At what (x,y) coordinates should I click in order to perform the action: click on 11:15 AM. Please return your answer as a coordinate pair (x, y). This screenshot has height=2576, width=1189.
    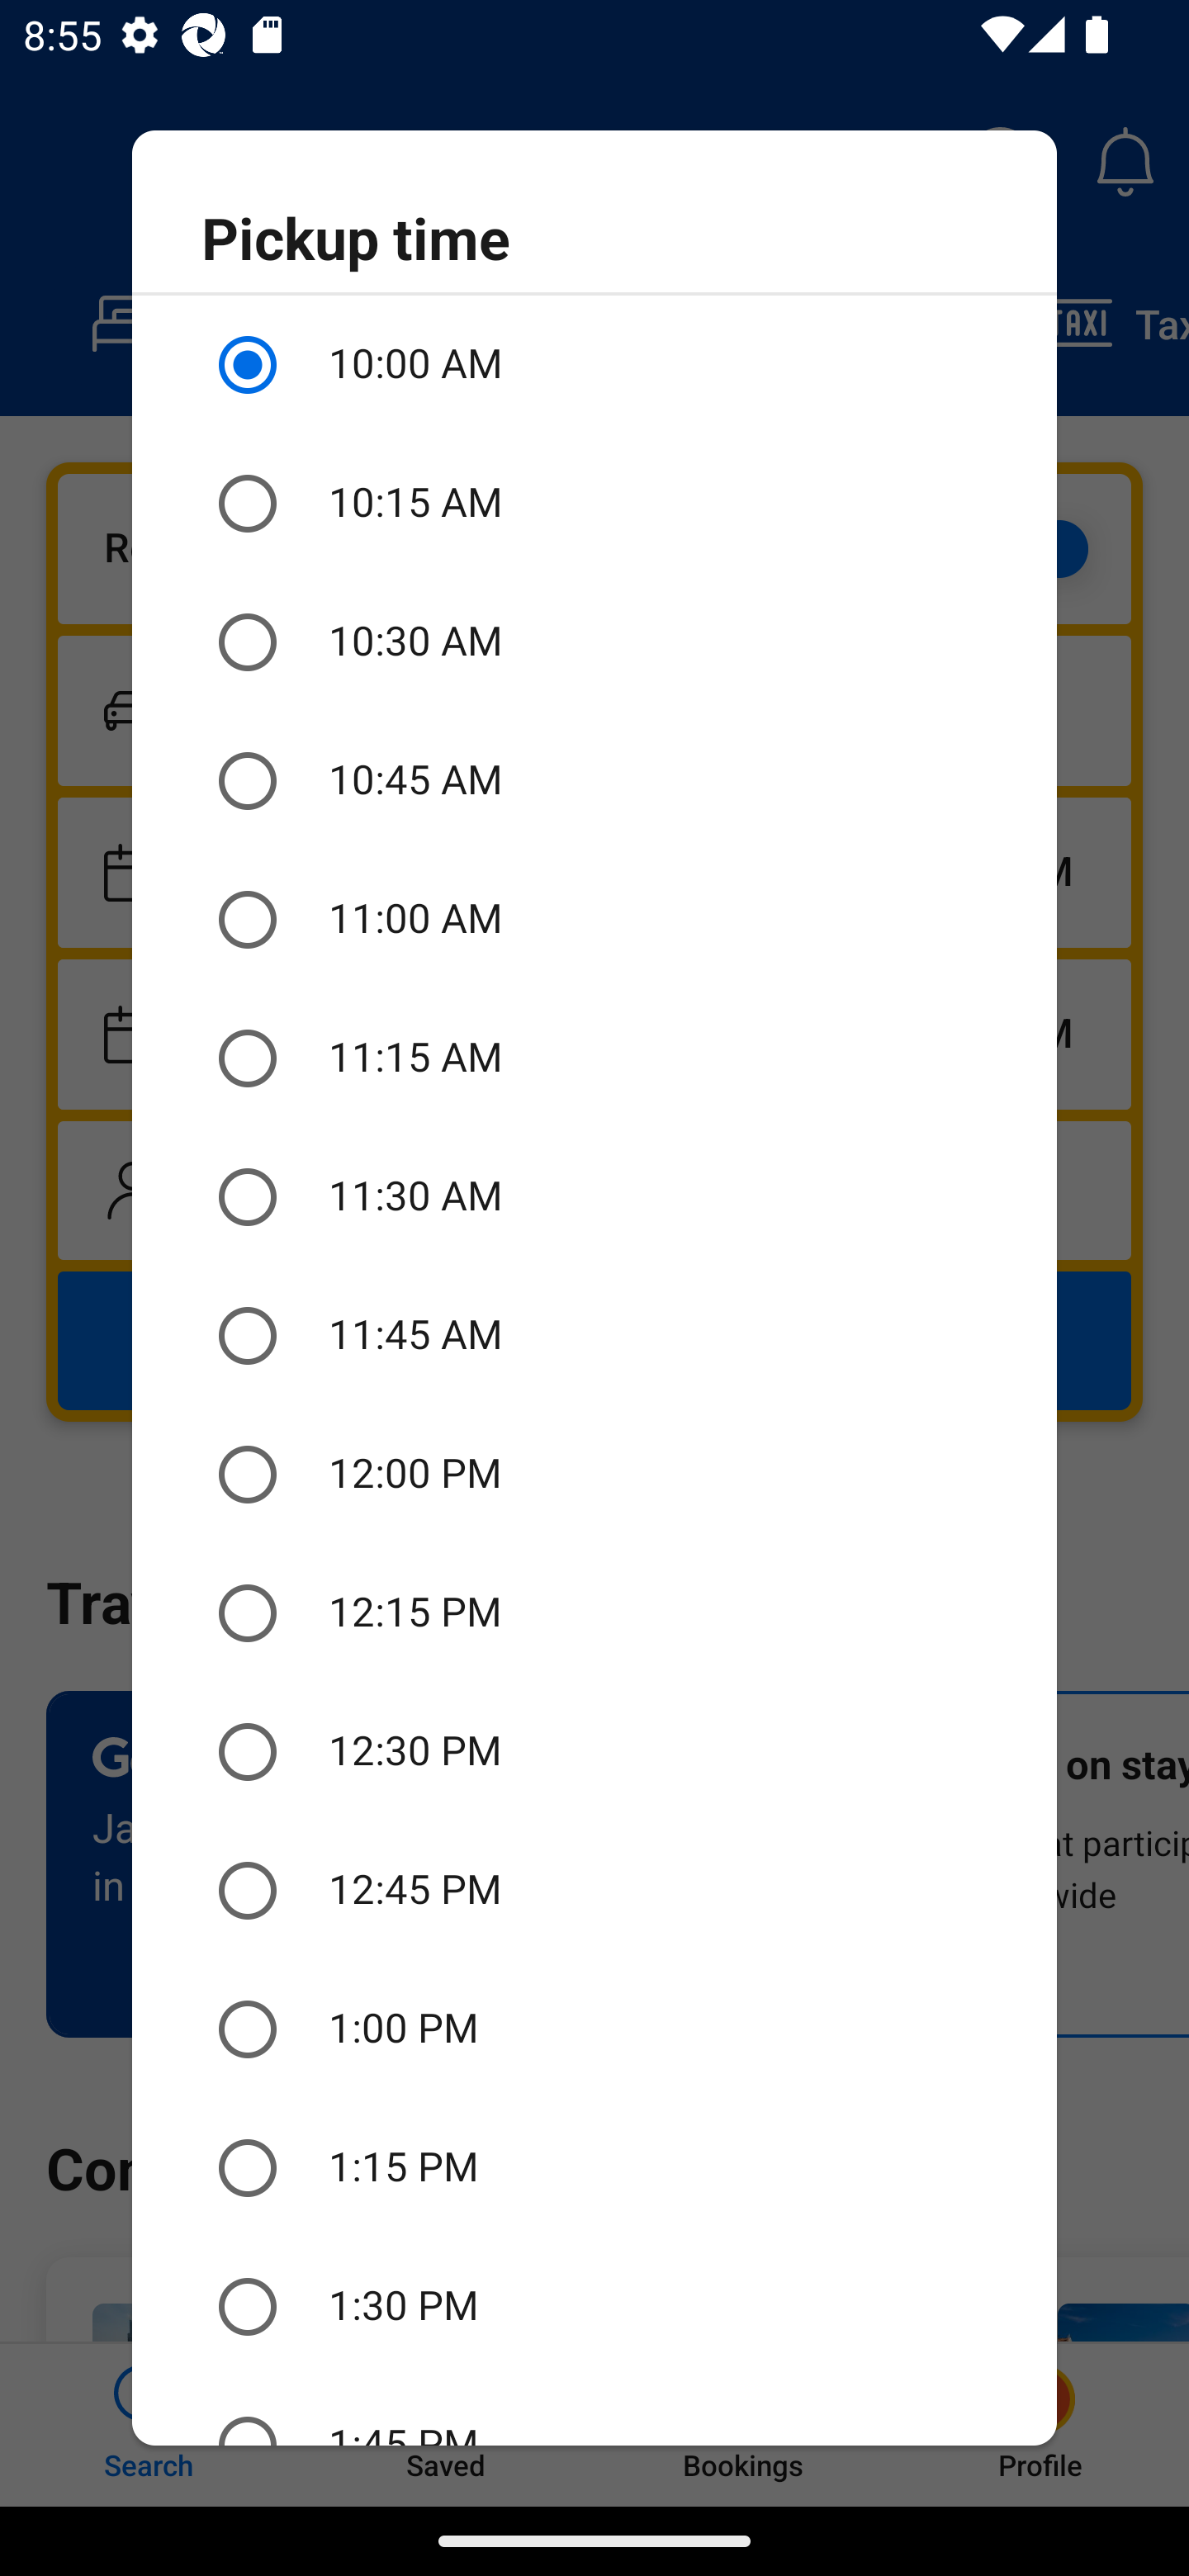
    Looking at the image, I should click on (594, 1058).